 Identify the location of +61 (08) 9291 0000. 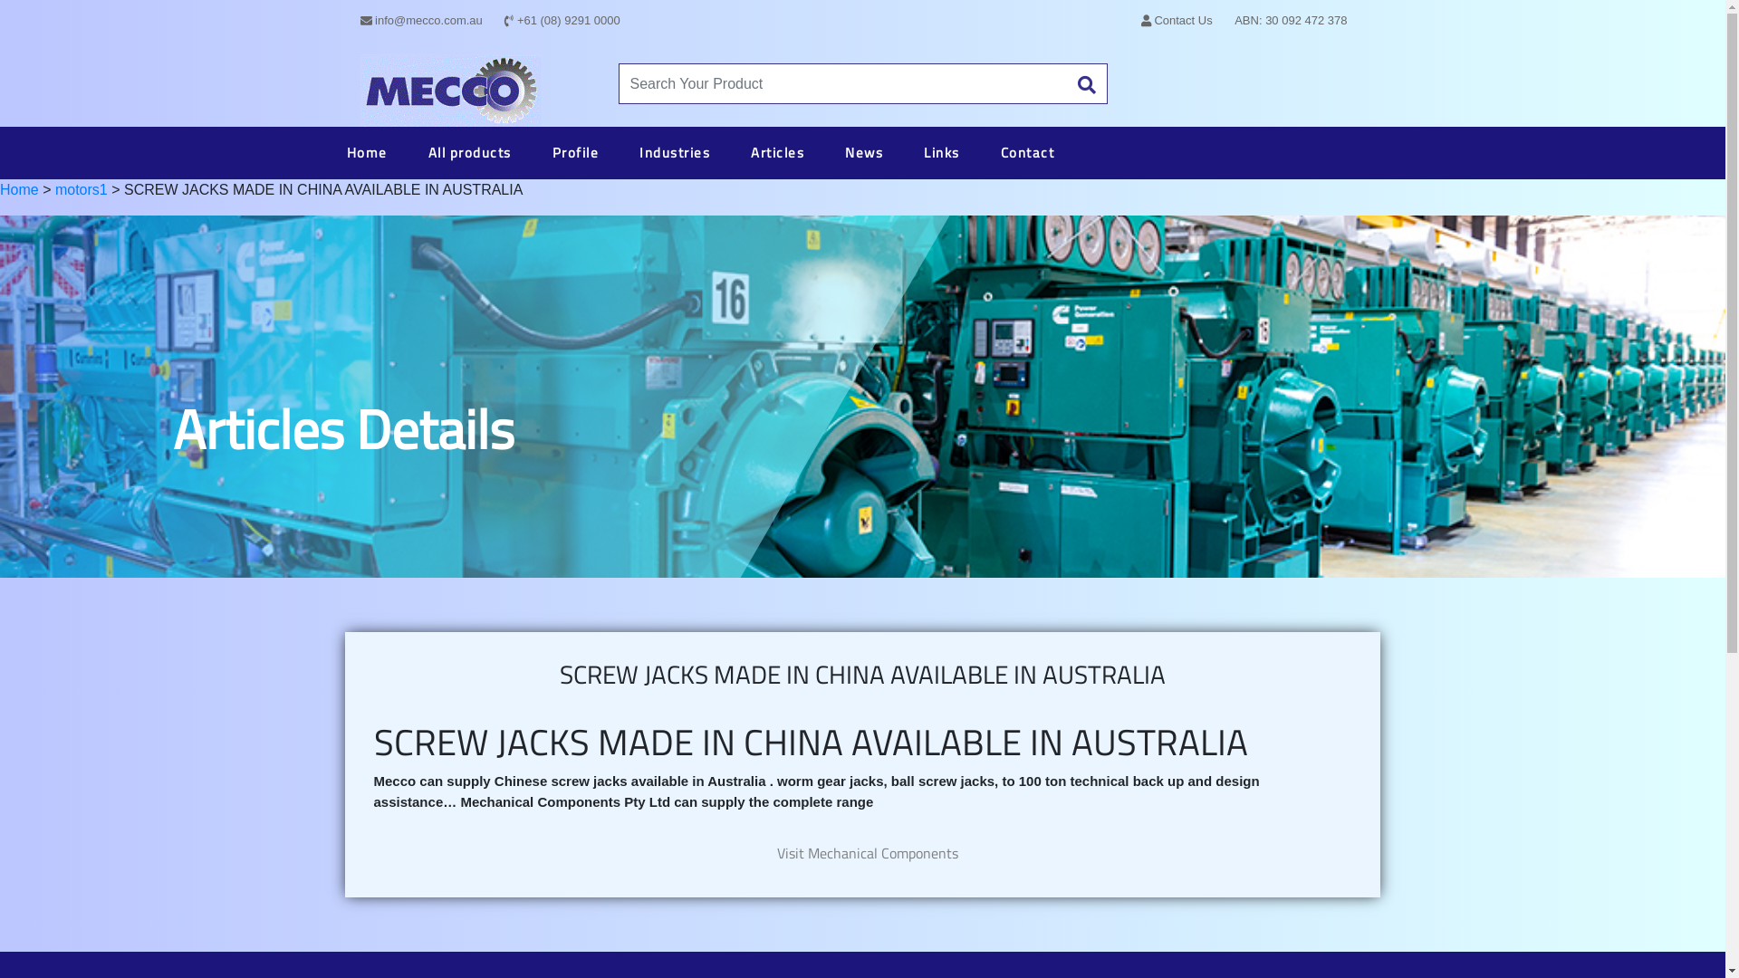
(562, 20).